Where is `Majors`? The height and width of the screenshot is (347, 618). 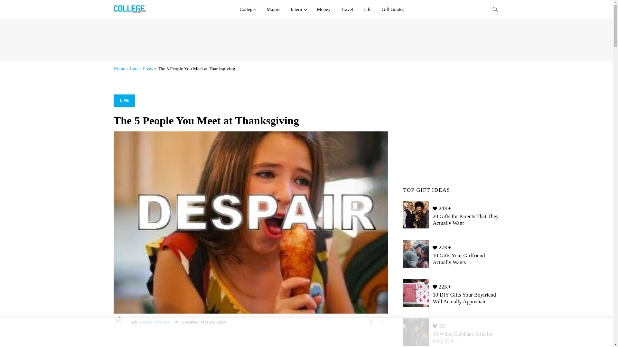
Majors is located at coordinates (274, 9).